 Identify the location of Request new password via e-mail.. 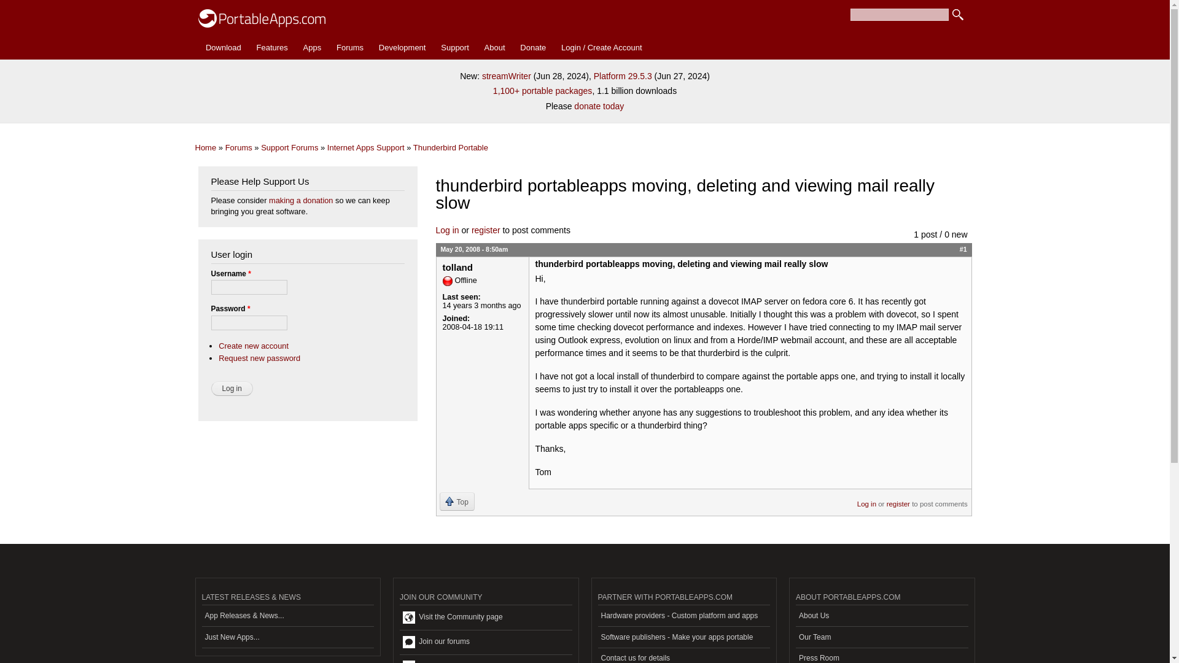
(259, 357).